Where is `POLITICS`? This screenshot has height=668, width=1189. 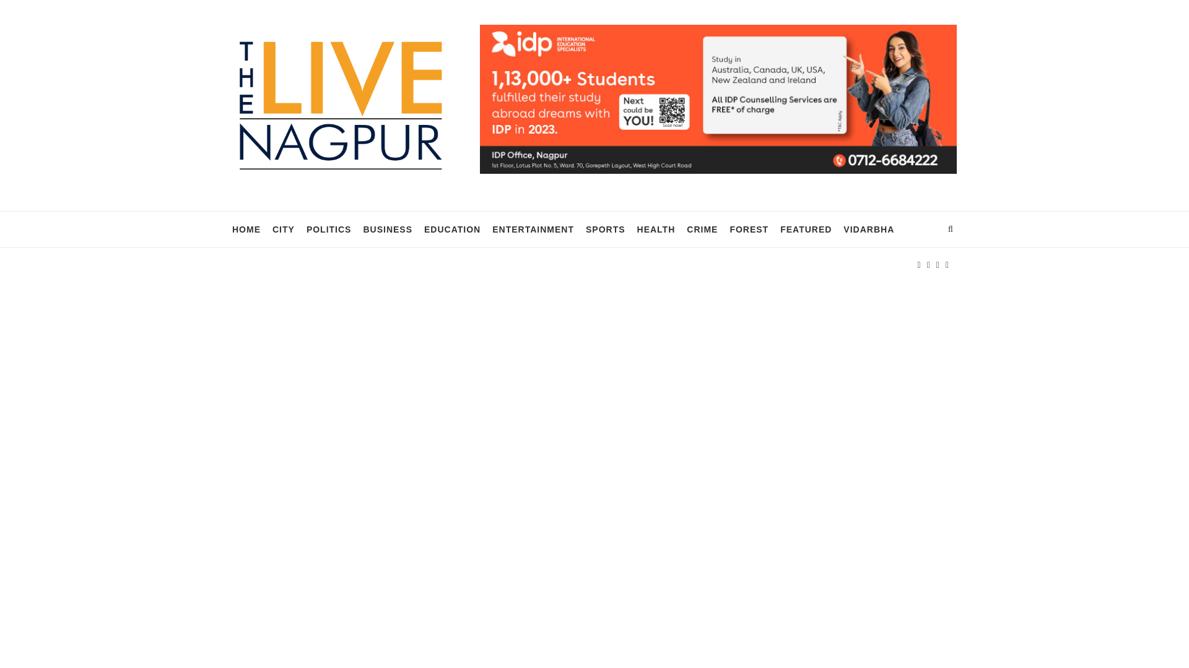
POLITICS is located at coordinates (329, 229).